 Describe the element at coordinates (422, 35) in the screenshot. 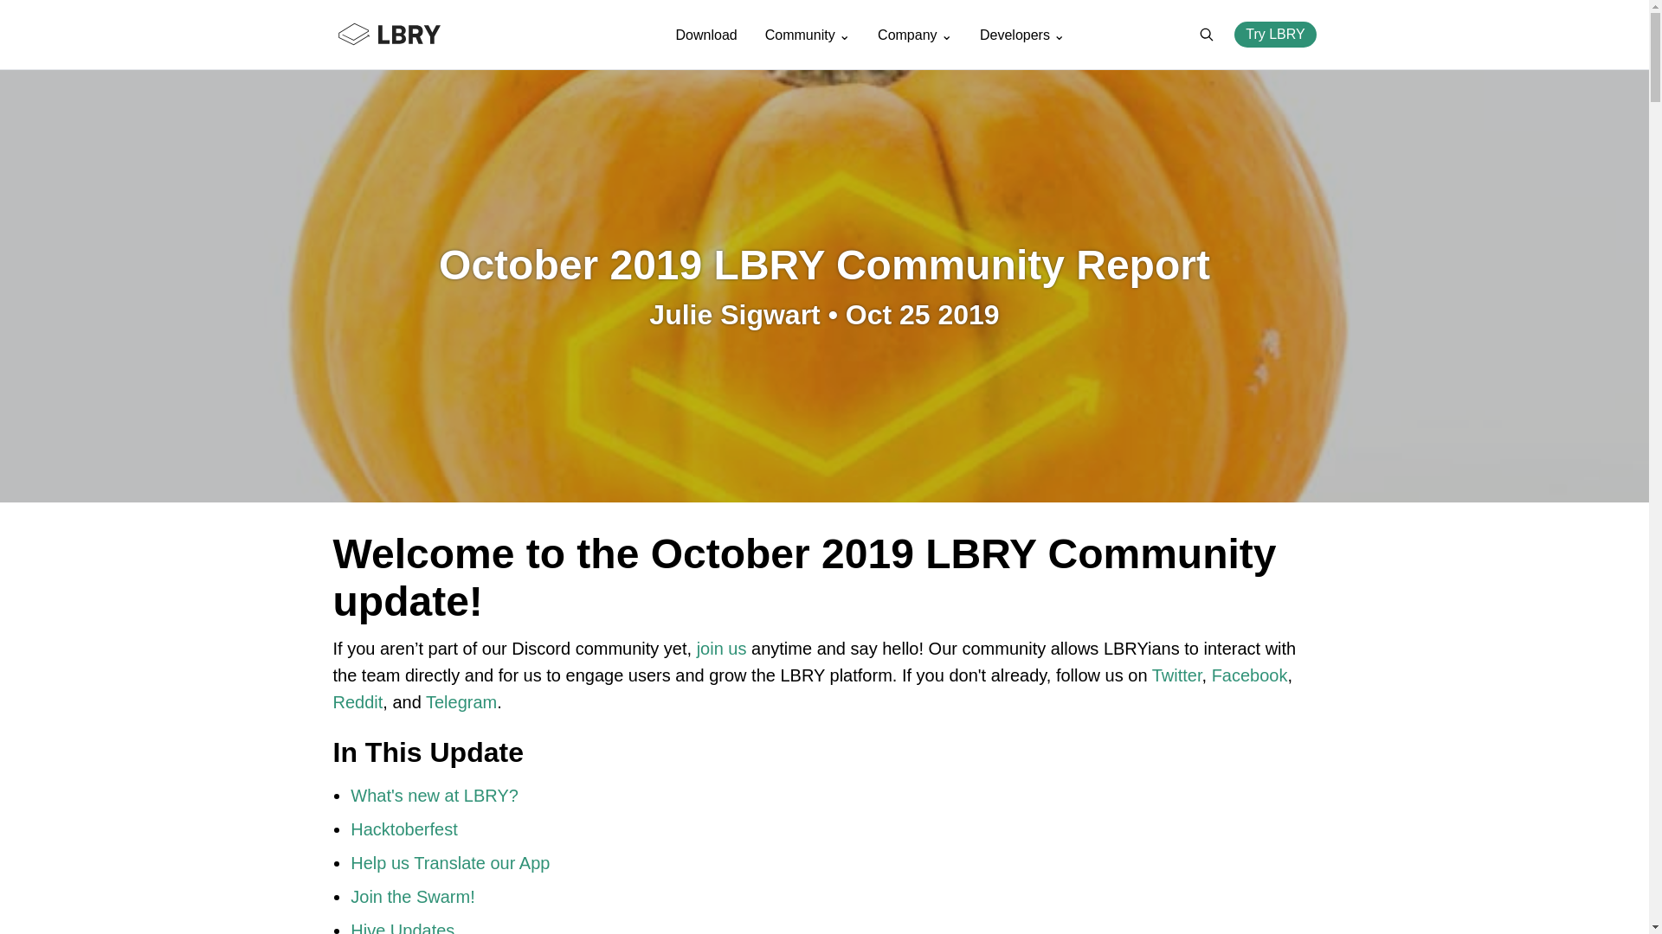

I see `LBRY` at that location.